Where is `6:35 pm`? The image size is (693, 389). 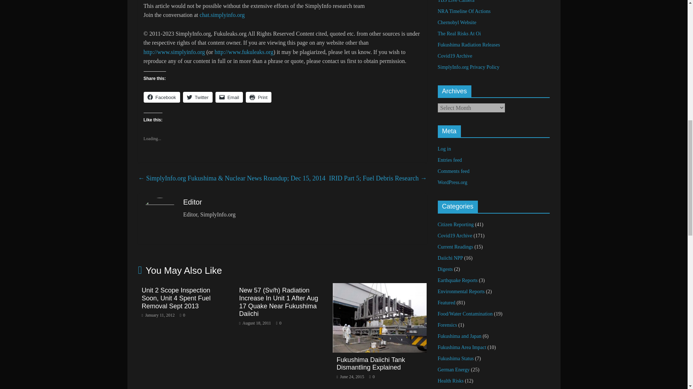 6:35 pm is located at coordinates (158, 315).